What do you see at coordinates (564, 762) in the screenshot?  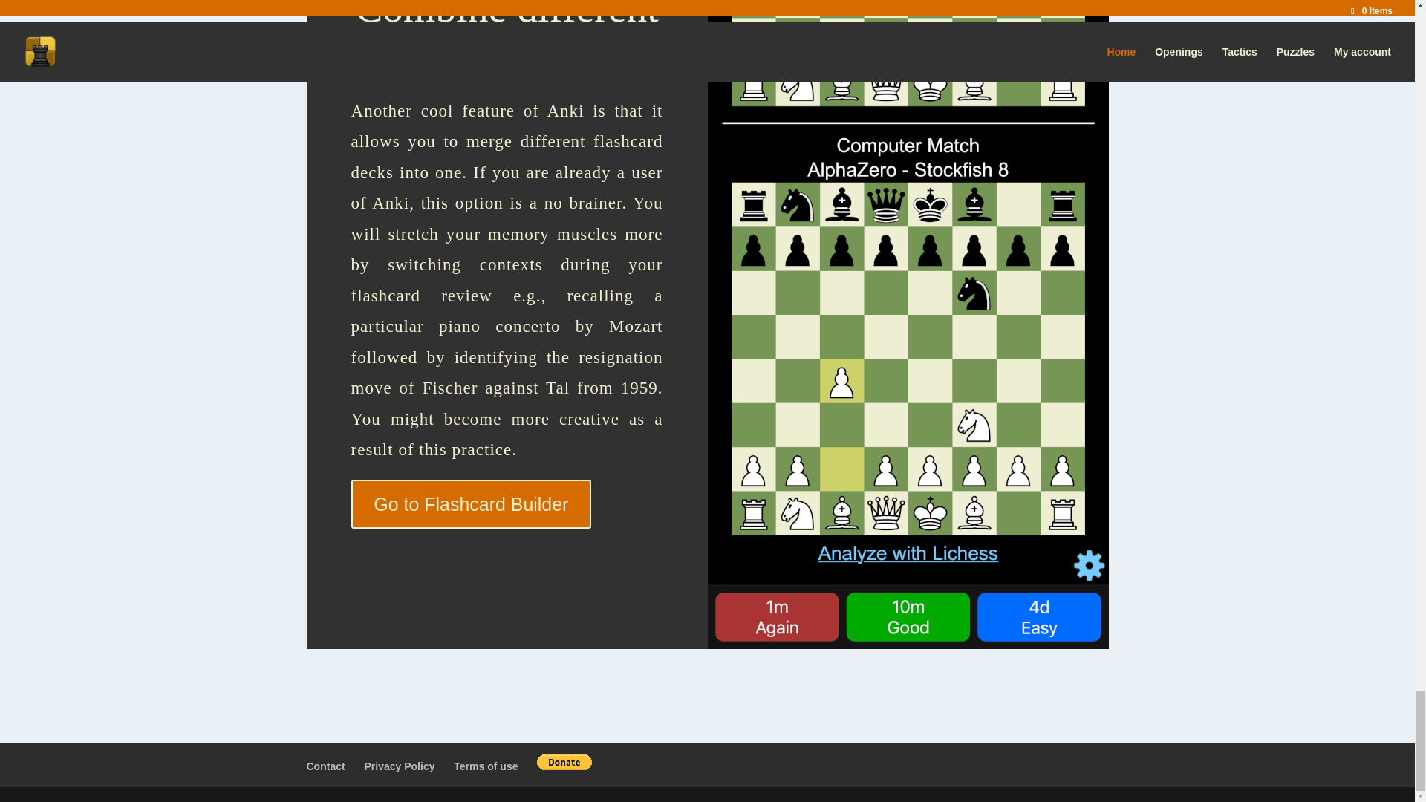 I see `PayPal - The safer, easier way to pay online!` at bounding box center [564, 762].